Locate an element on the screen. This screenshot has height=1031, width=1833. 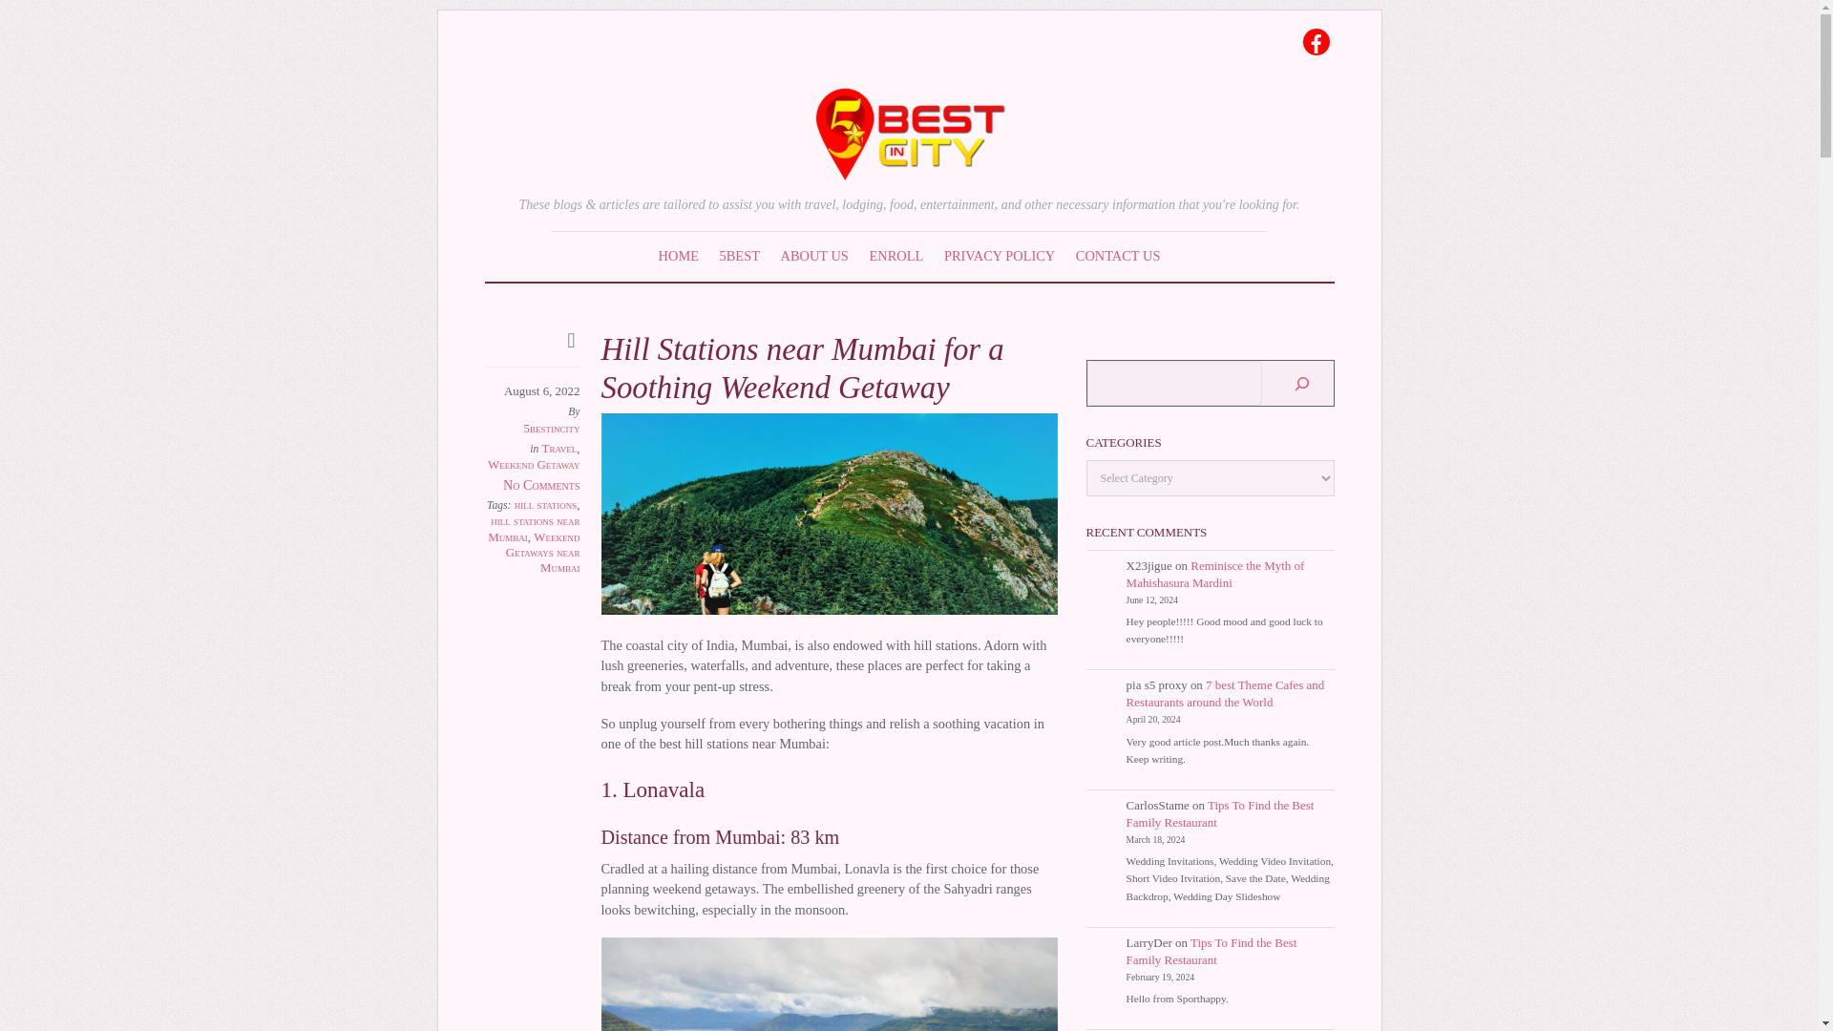
Hill Stations near Mumbai for a Soothing Weekend Getaway is located at coordinates (802, 368).